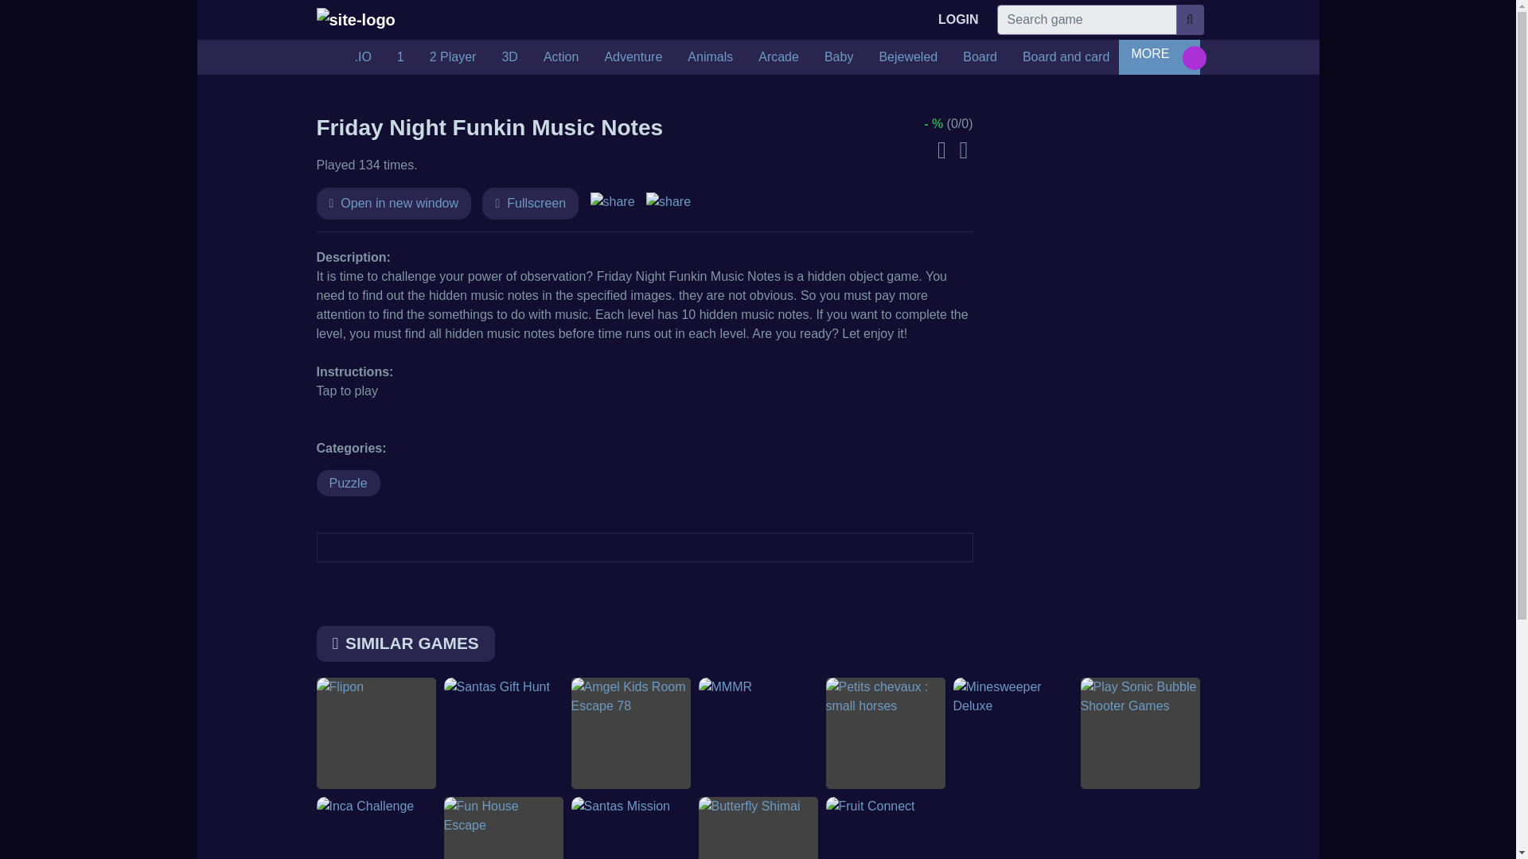 Image resolution: width=1528 pixels, height=859 pixels. What do you see at coordinates (633, 56) in the screenshot?
I see `Adventure` at bounding box center [633, 56].